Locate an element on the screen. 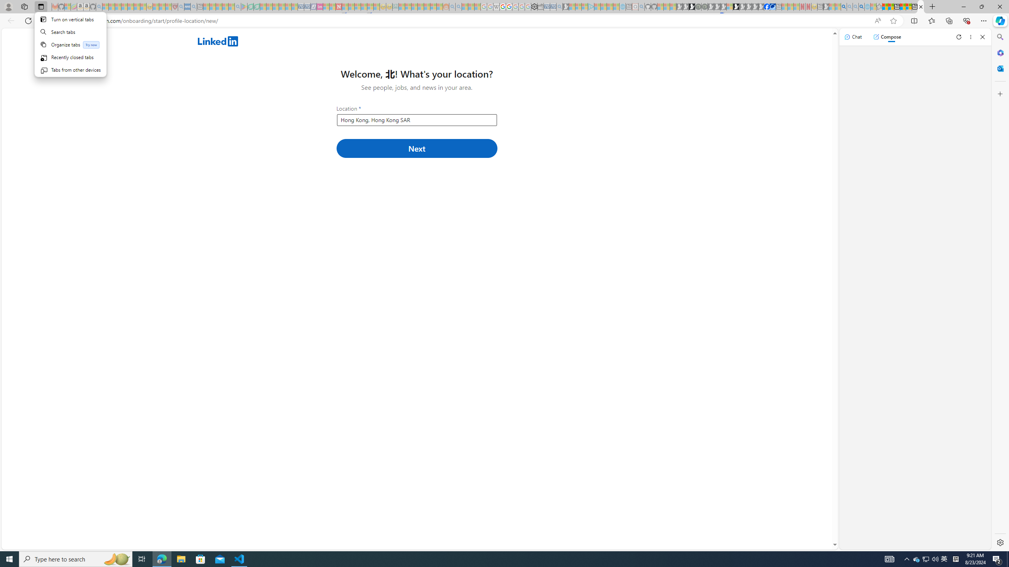 This screenshot has width=1009, height=567. Bing Real Estate - Home sales and rental listings - Sleeping is located at coordinates (559, 7).